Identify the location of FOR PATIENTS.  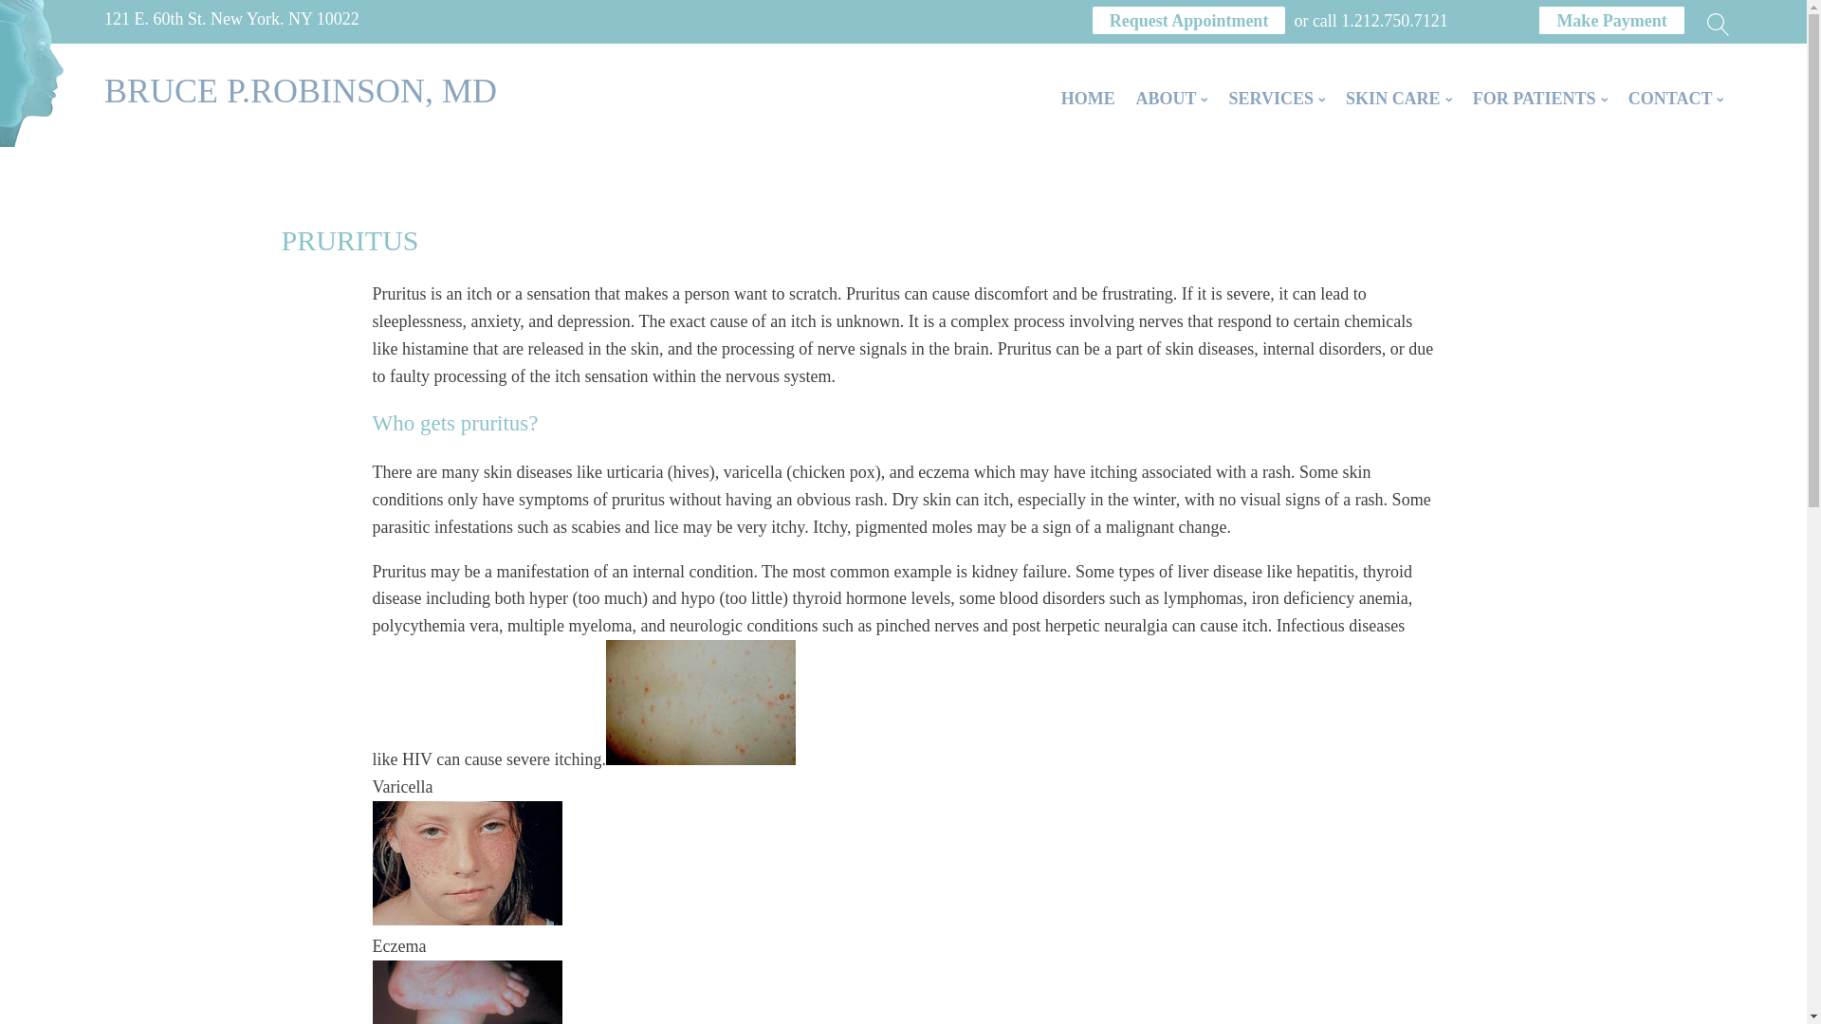
(1540, 99).